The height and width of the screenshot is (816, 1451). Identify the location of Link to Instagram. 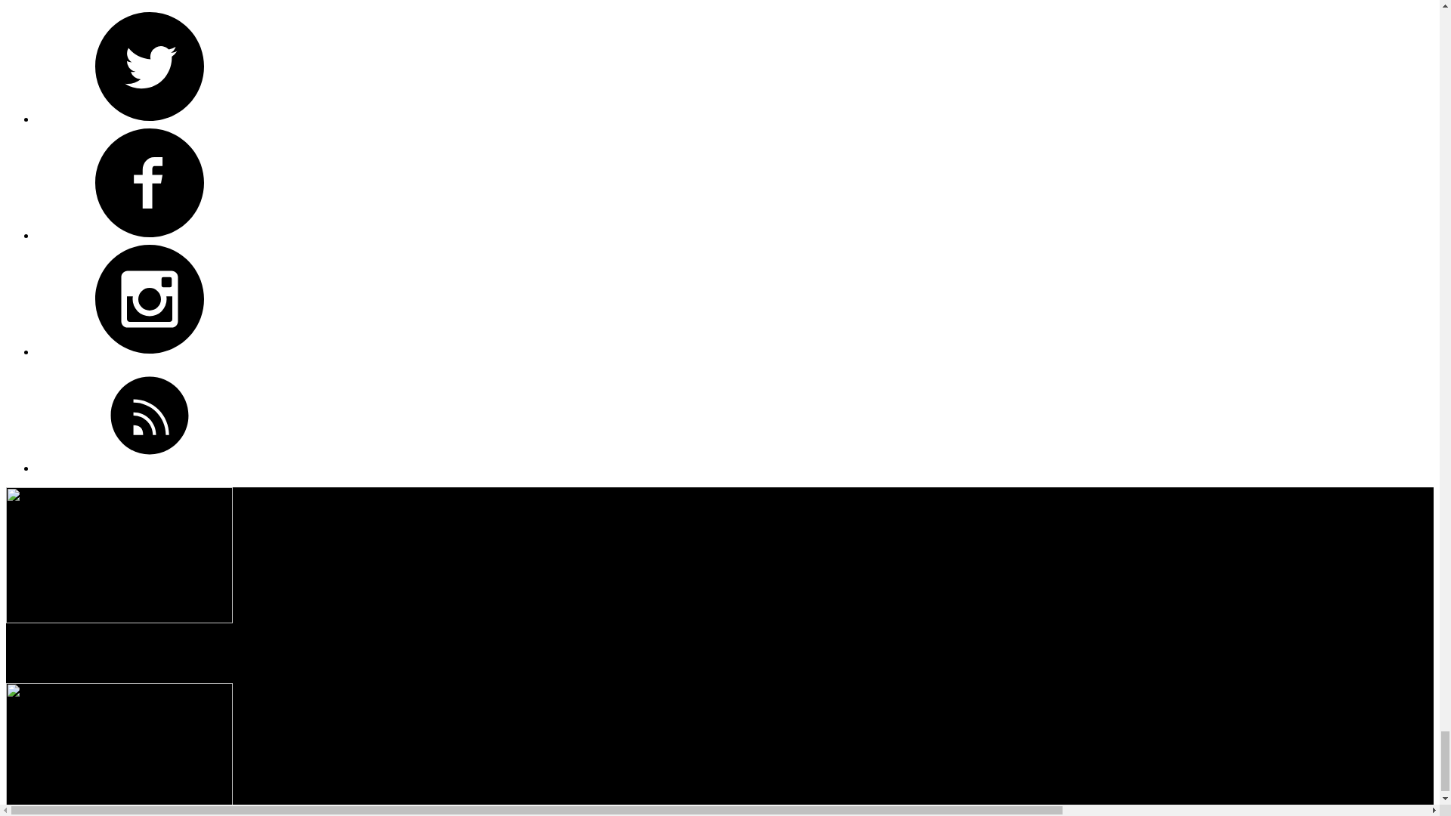
(150, 298).